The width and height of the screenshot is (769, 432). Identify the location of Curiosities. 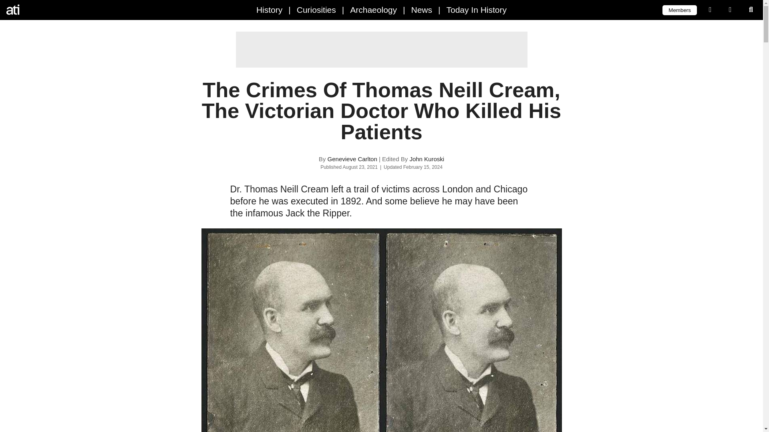
(316, 10).